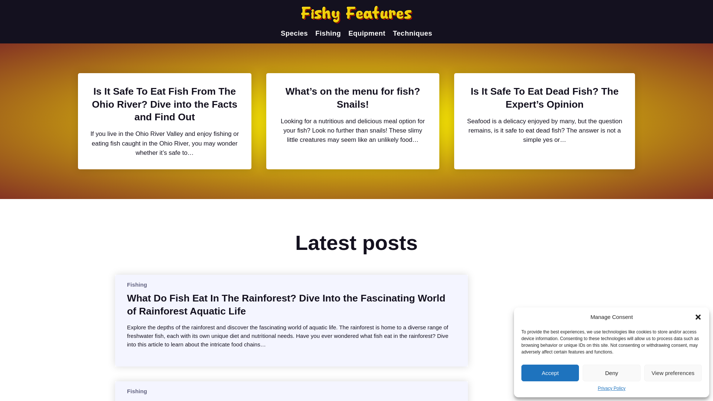  I want to click on Species, so click(294, 33).